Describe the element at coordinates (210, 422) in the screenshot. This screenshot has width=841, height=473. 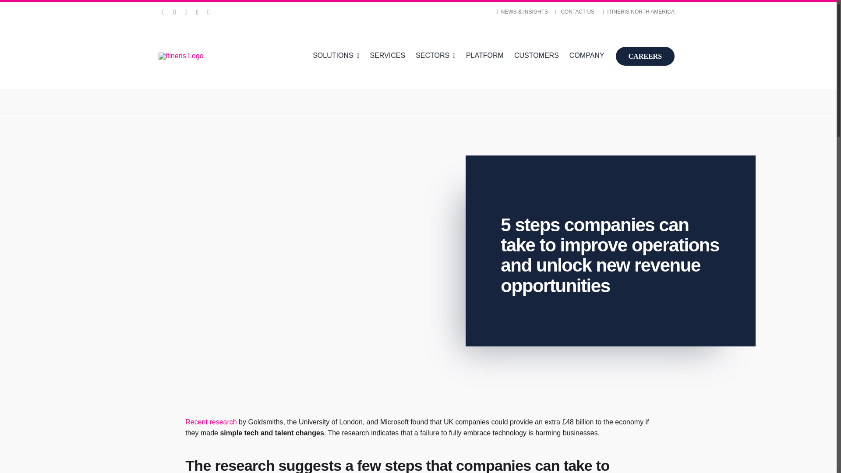
I see `Recent research` at that location.